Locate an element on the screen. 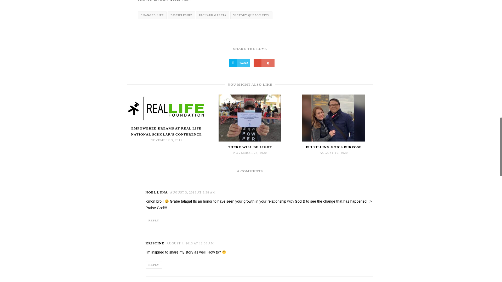 This screenshot has height=282, width=502. RICHARD GARCIA is located at coordinates (213, 15).